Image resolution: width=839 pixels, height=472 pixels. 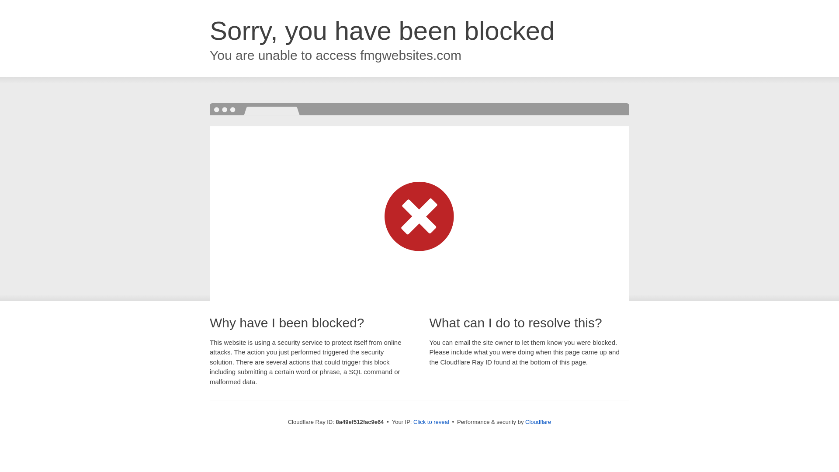 What do you see at coordinates (538, 422) in the screenshot?
I see `Cloudflare` at bounding box center [538, 422].